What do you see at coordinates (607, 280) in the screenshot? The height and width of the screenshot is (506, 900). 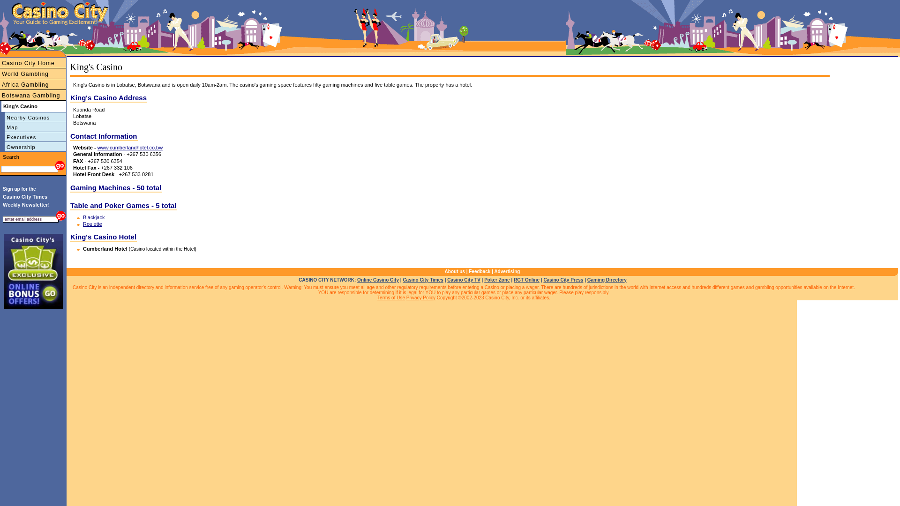 I see `Gaming Directory` at bounding box center [607, 280].